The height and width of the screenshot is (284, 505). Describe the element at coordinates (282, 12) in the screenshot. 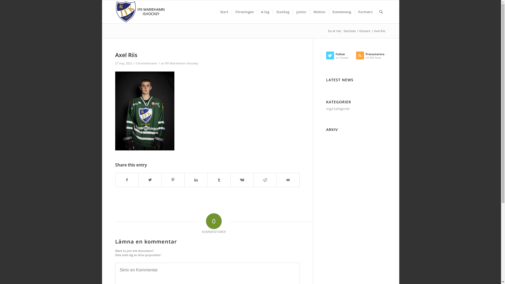

I see `Damlag` at that location.